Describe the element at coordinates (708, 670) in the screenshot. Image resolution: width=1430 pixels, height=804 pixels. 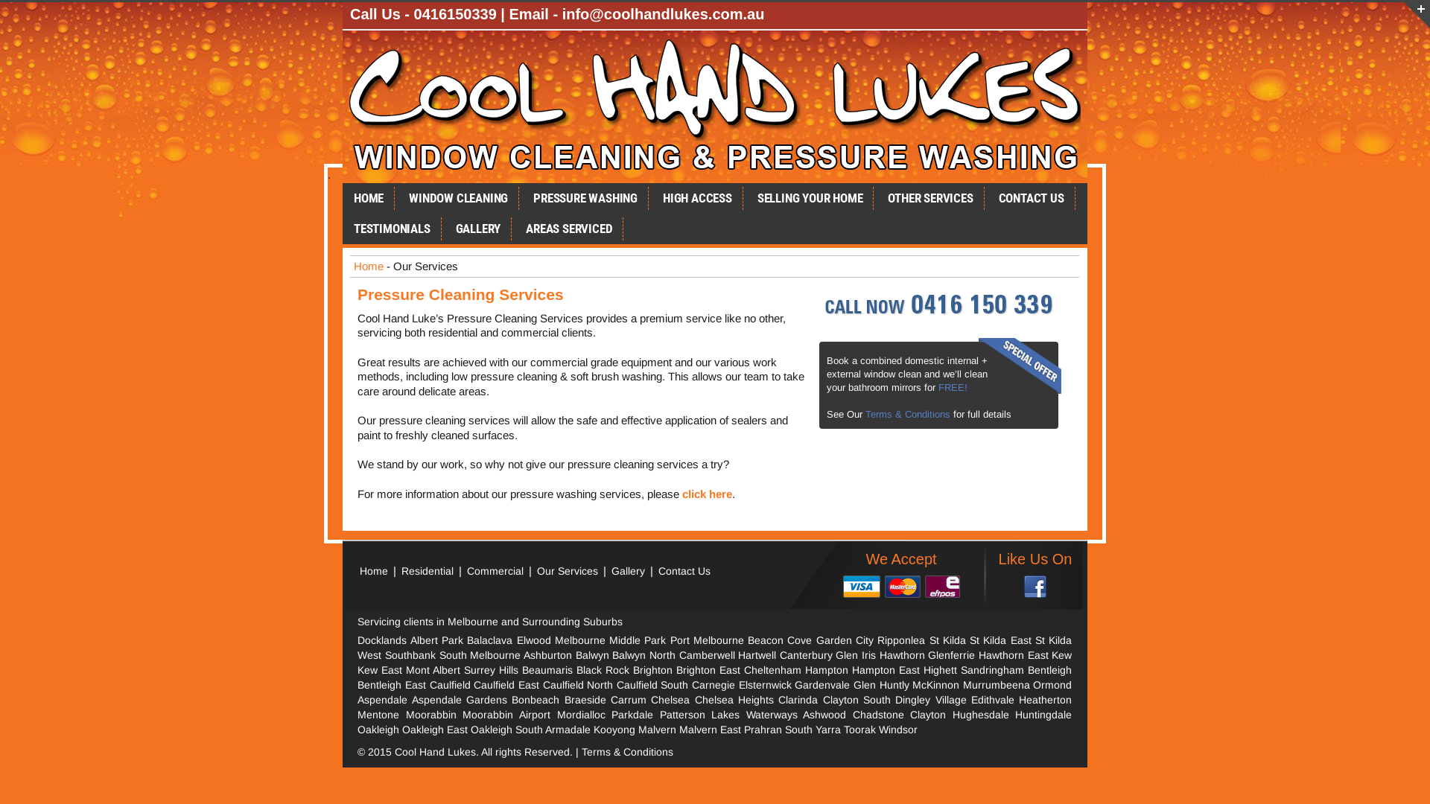
I see `Brighton East` at that location.